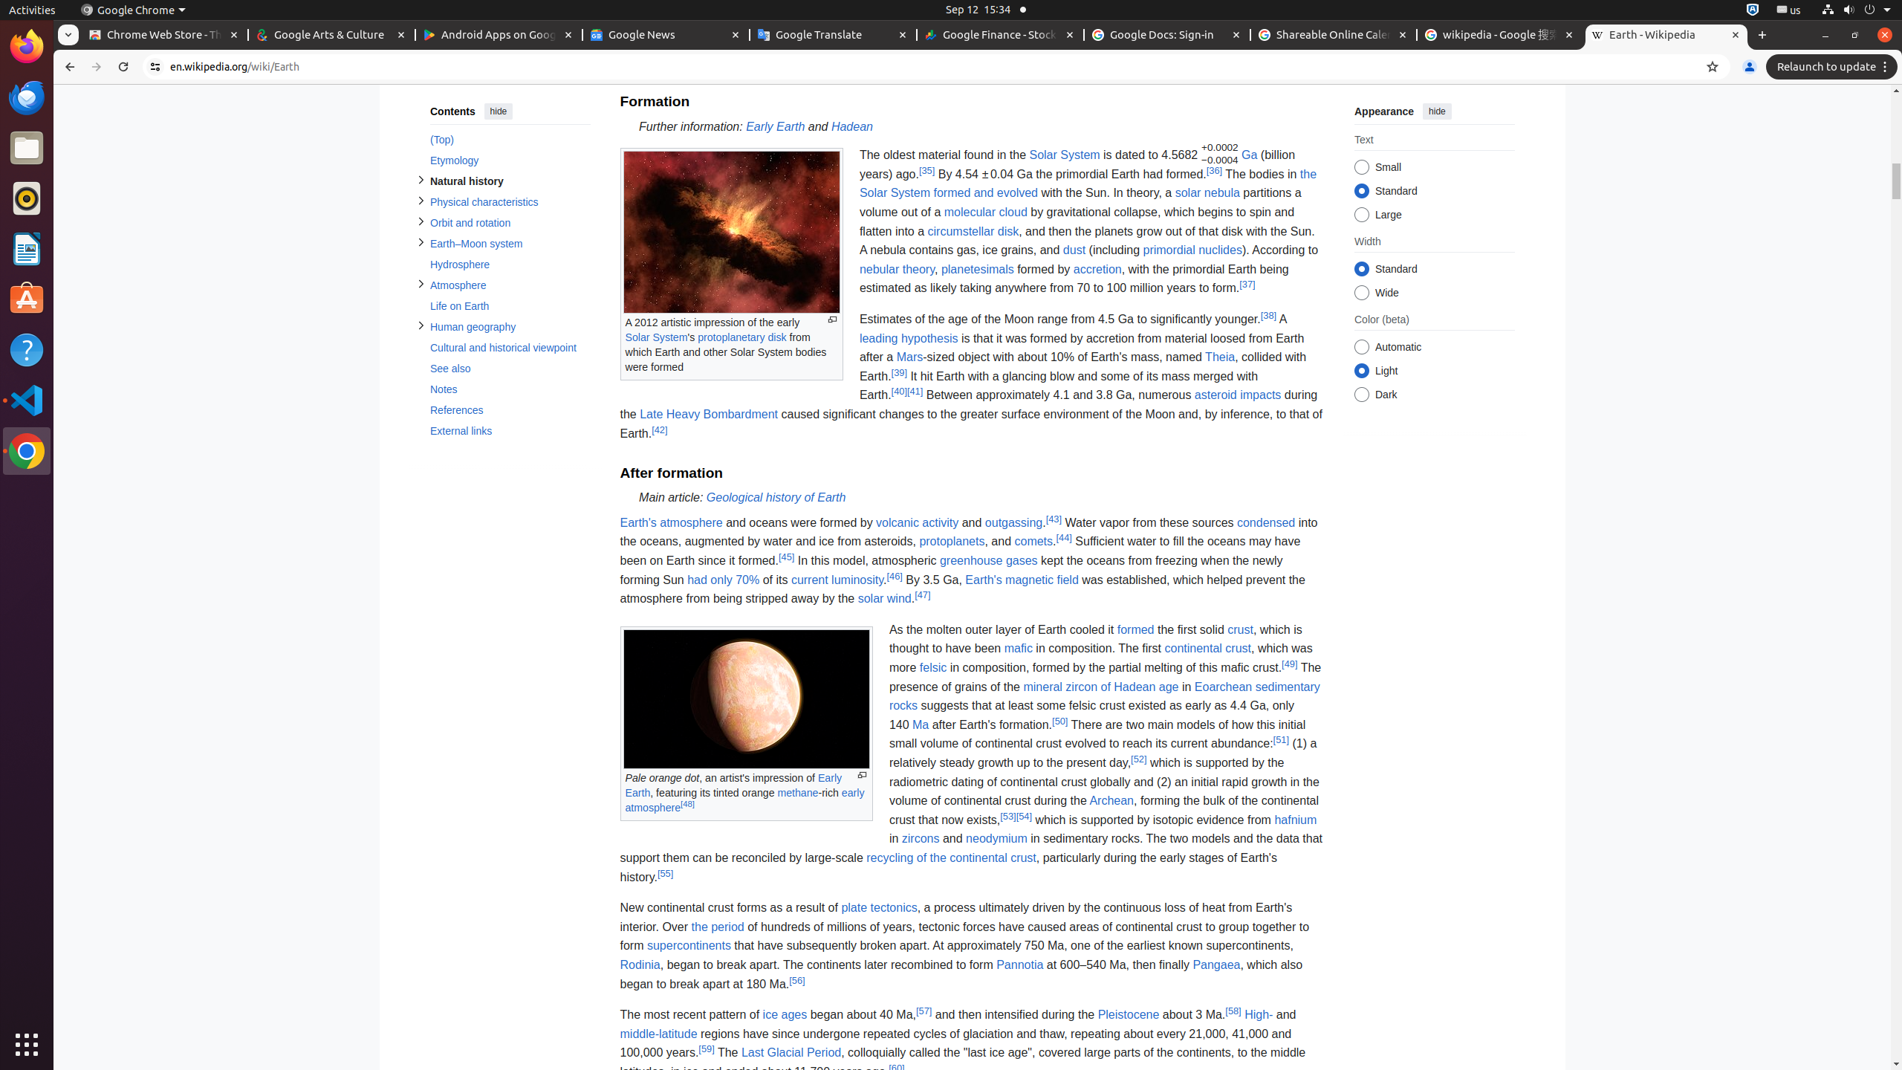 This screenshot has width=1902, height=1070. Describe the element at coordinates (1192, 250) in the screenshot. I see `primordial nuclides` at that location.